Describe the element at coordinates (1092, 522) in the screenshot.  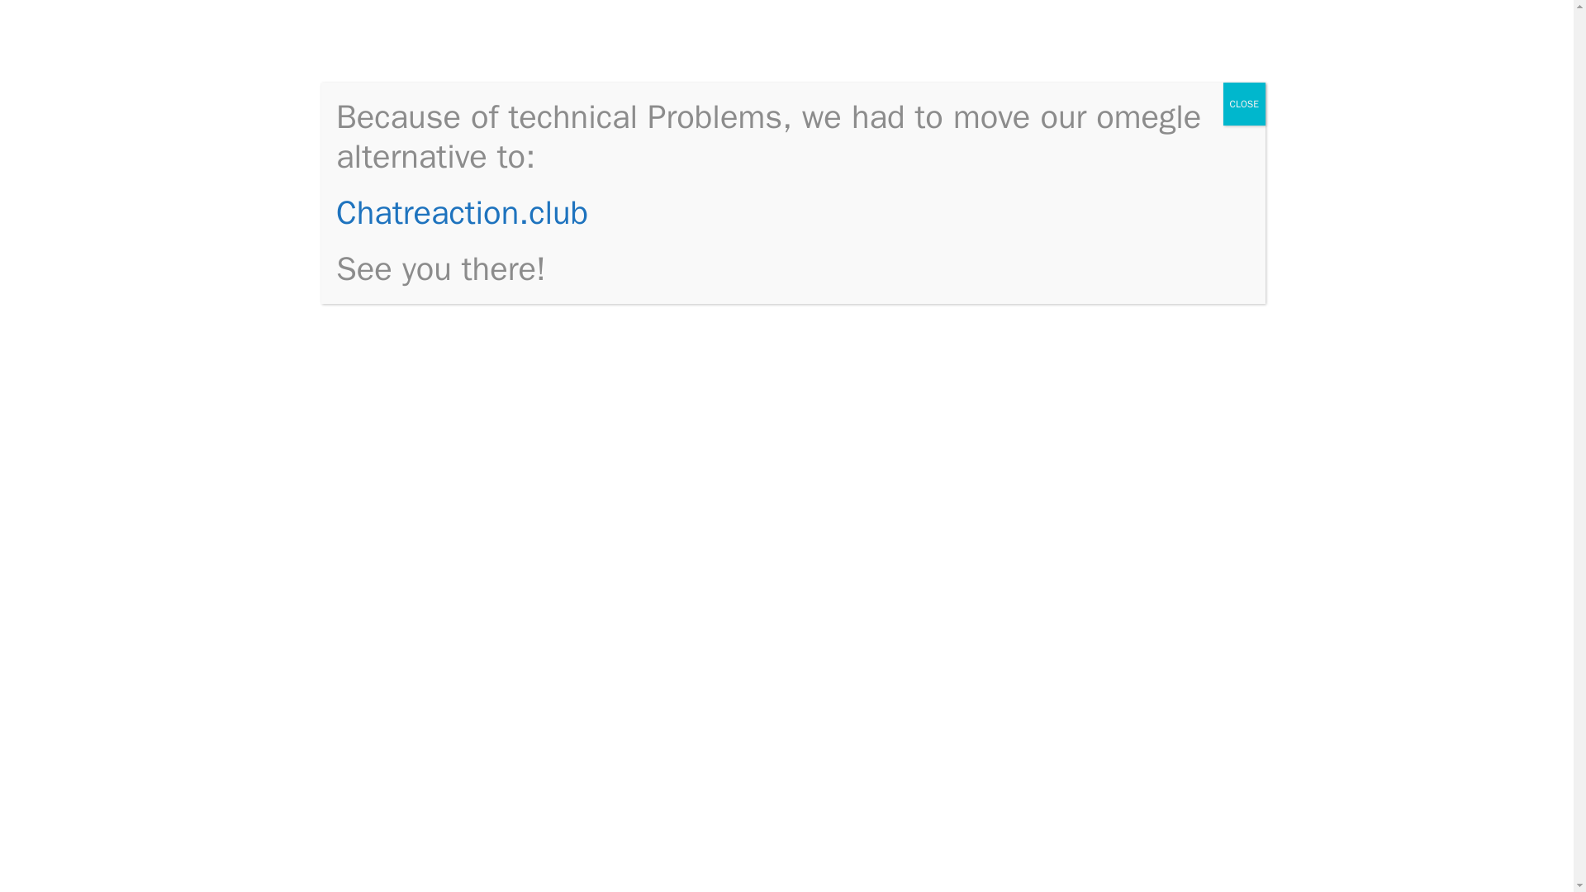
I see `Kik single girls` at that location.